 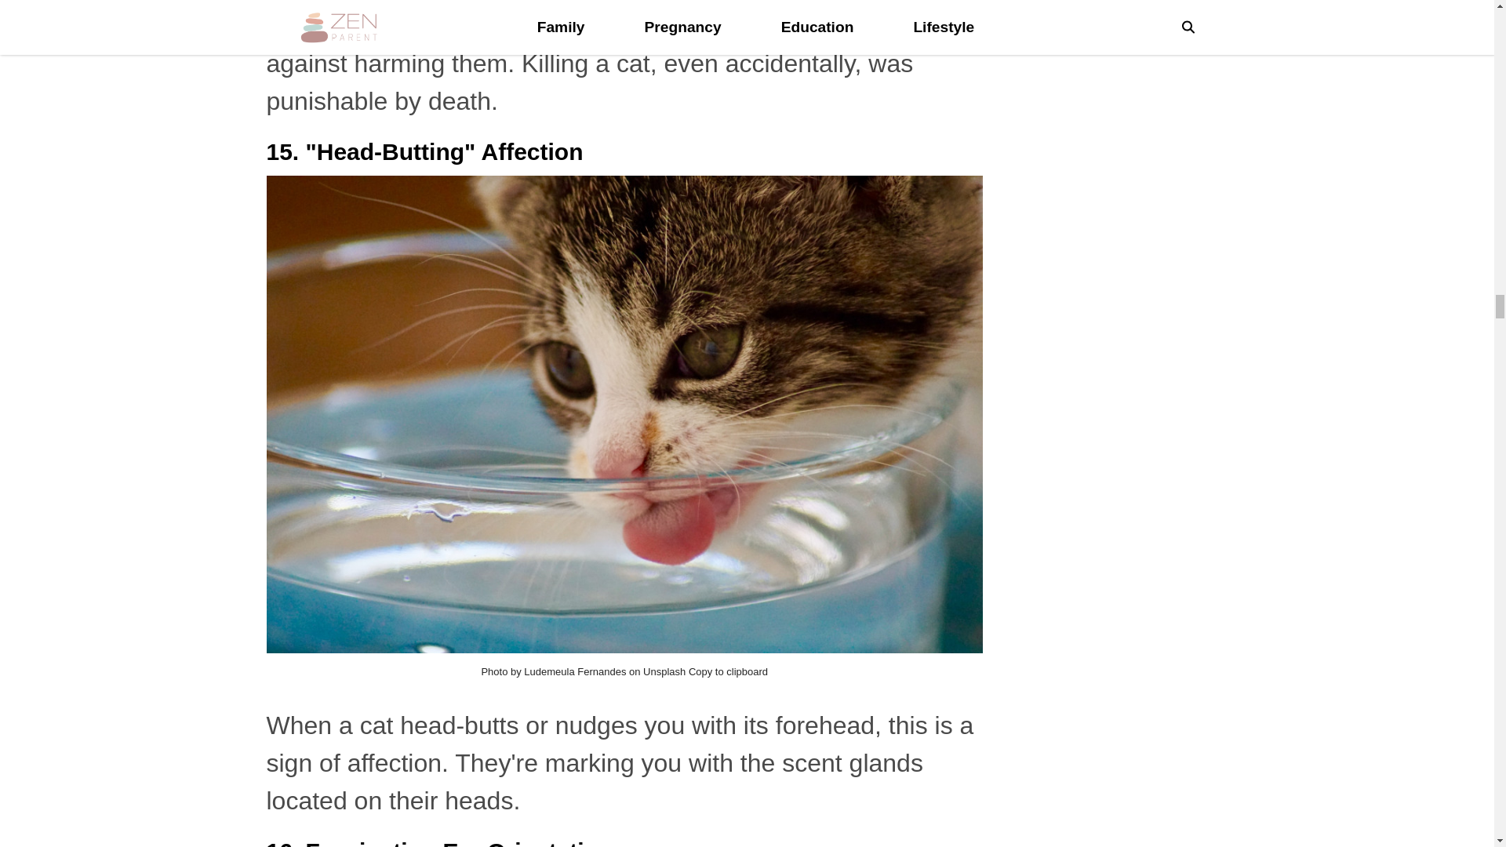 What do you see at coordinates (624, 671) in the screenshot?
I see `Photo by Ludemeula Fernandes on Unsplash Copy to clipboard` at bounding box center [624, 671].